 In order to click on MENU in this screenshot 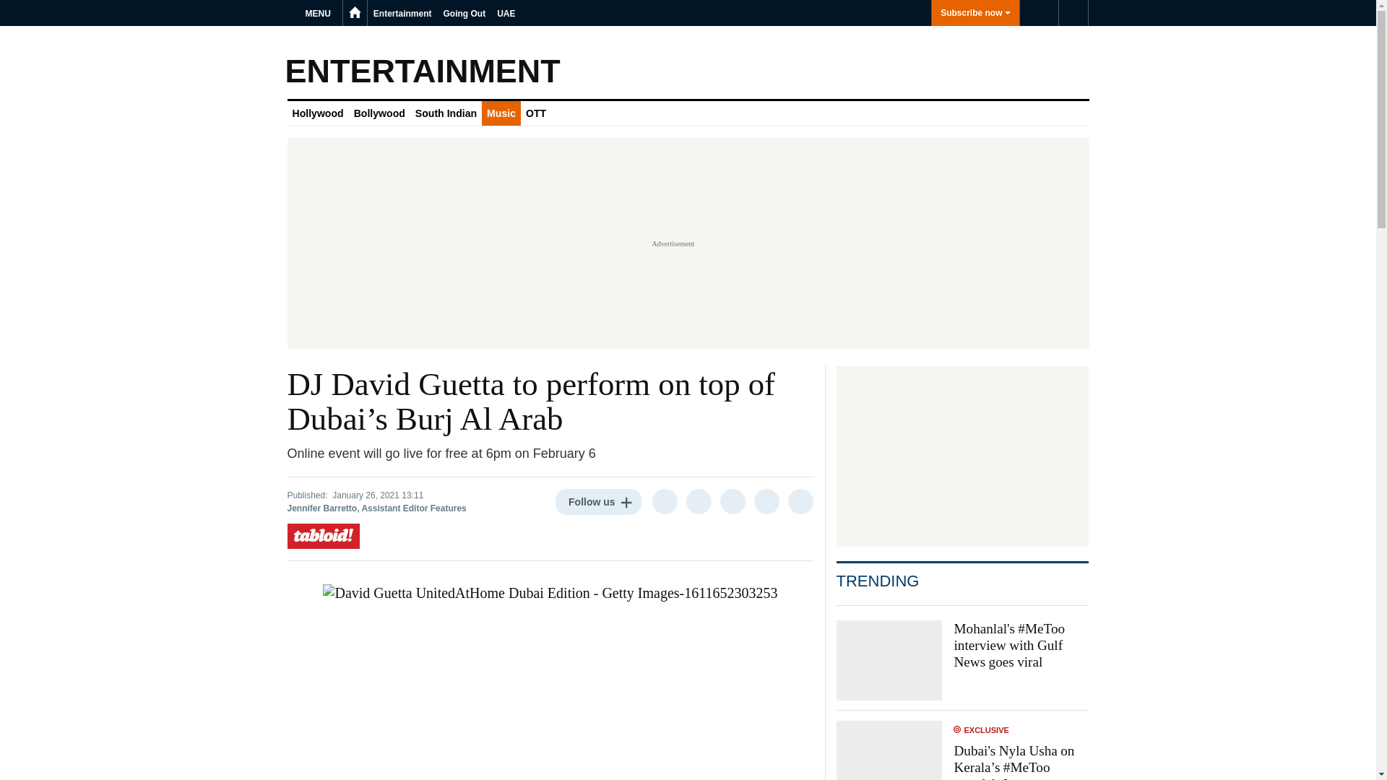, I will do `click(320, 13)`.